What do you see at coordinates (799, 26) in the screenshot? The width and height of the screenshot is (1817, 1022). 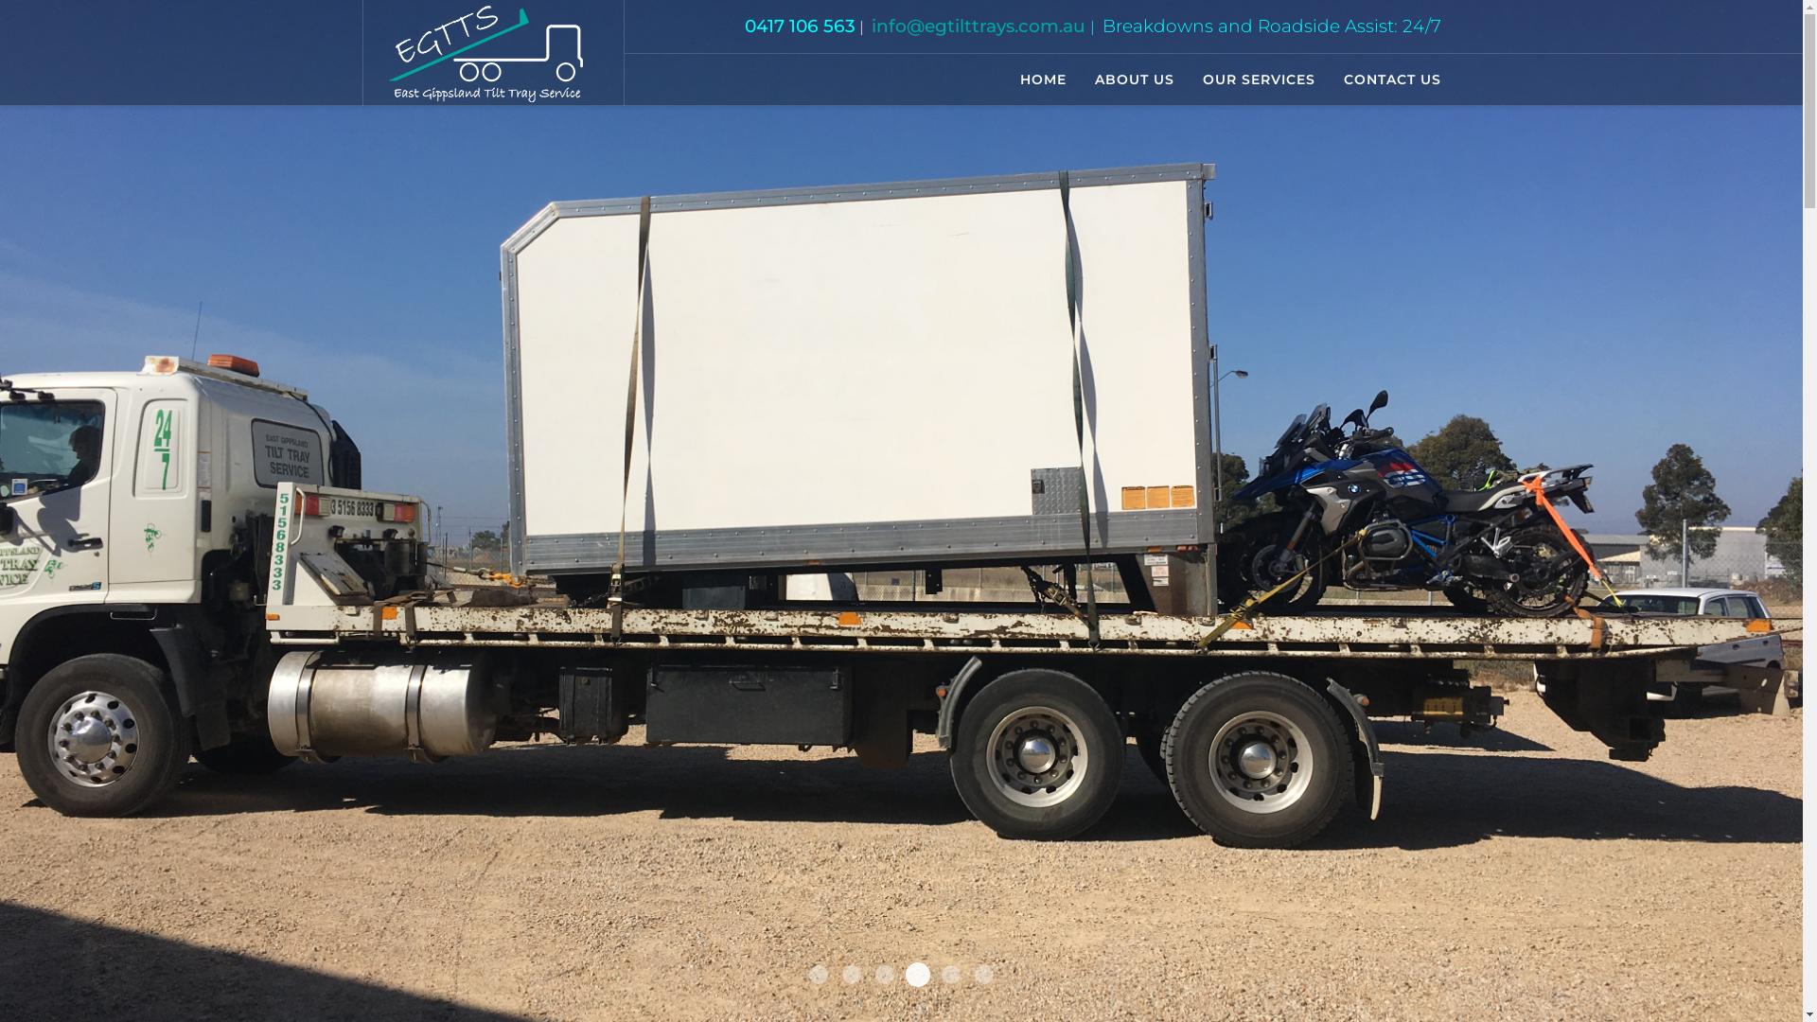 I see `0417 106 563` at bounding box center [799, 26].